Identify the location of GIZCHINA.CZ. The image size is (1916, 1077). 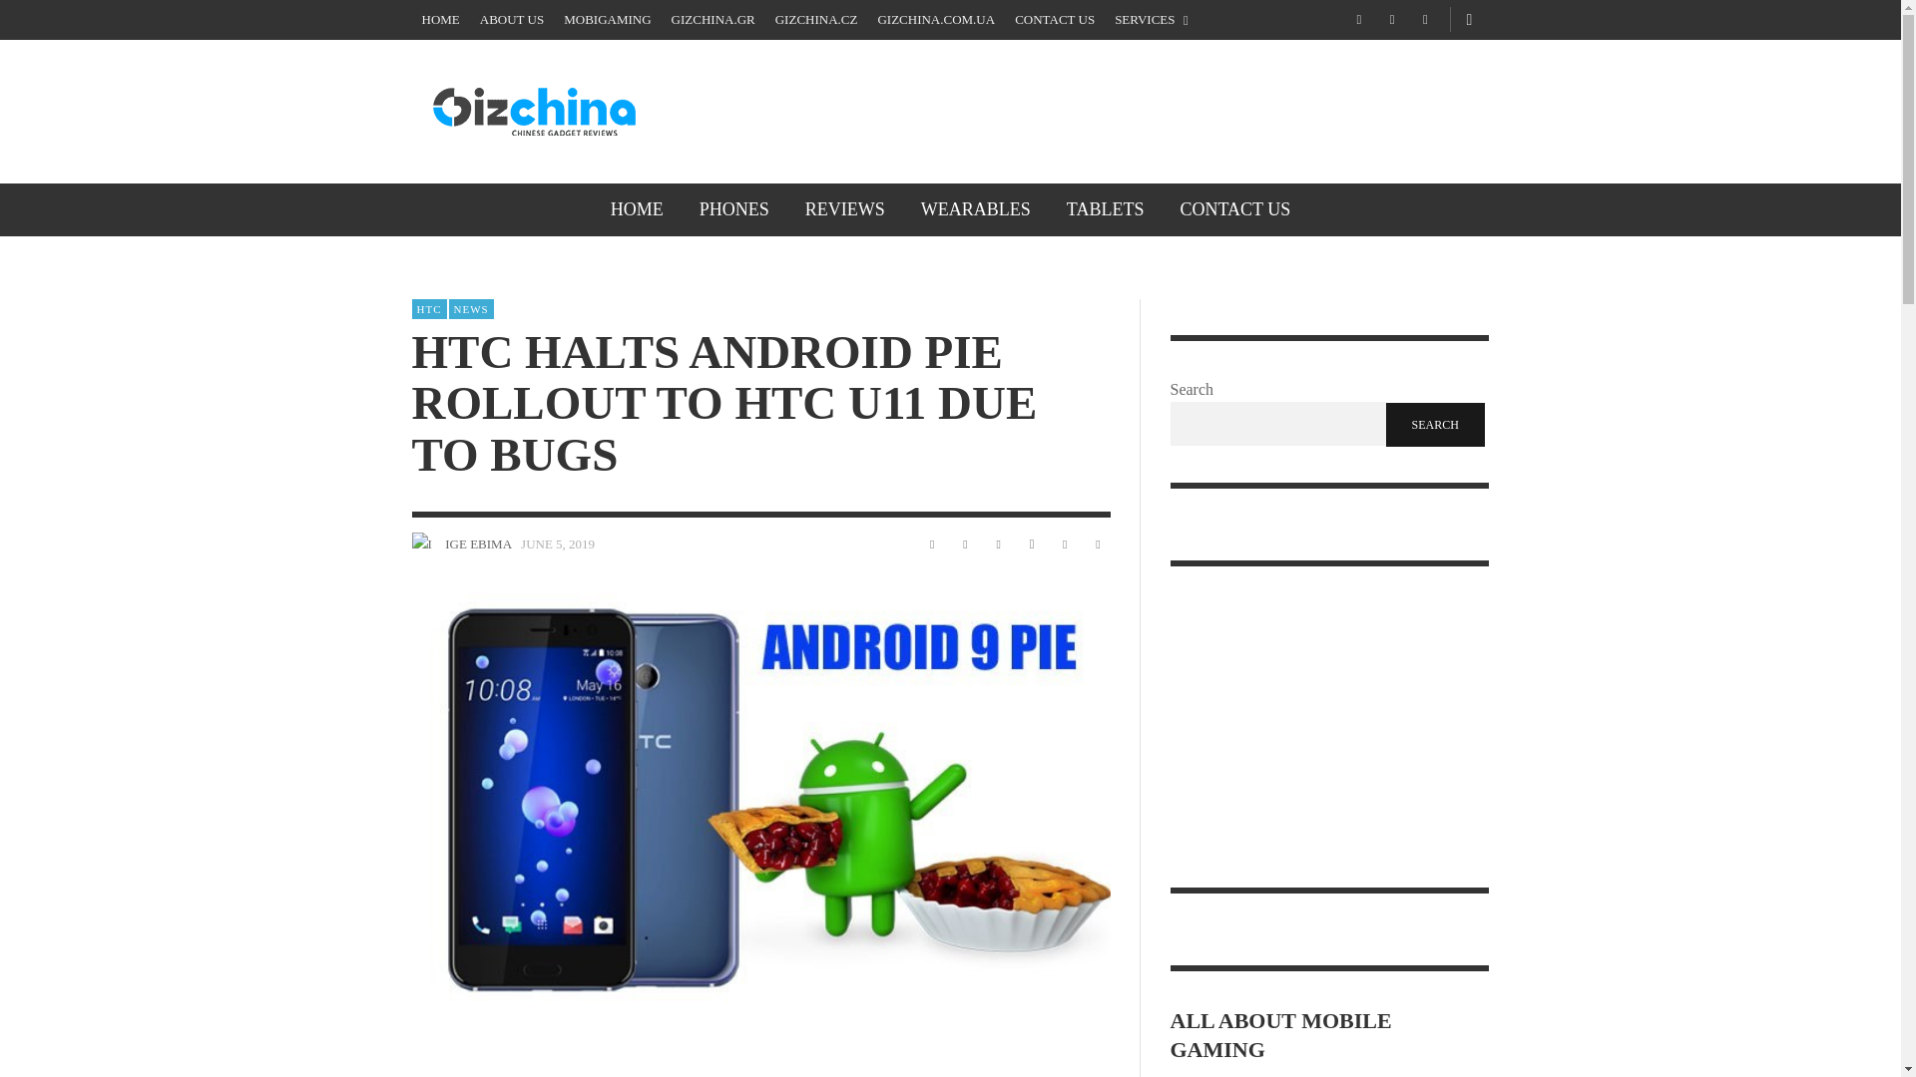
(816, 20).